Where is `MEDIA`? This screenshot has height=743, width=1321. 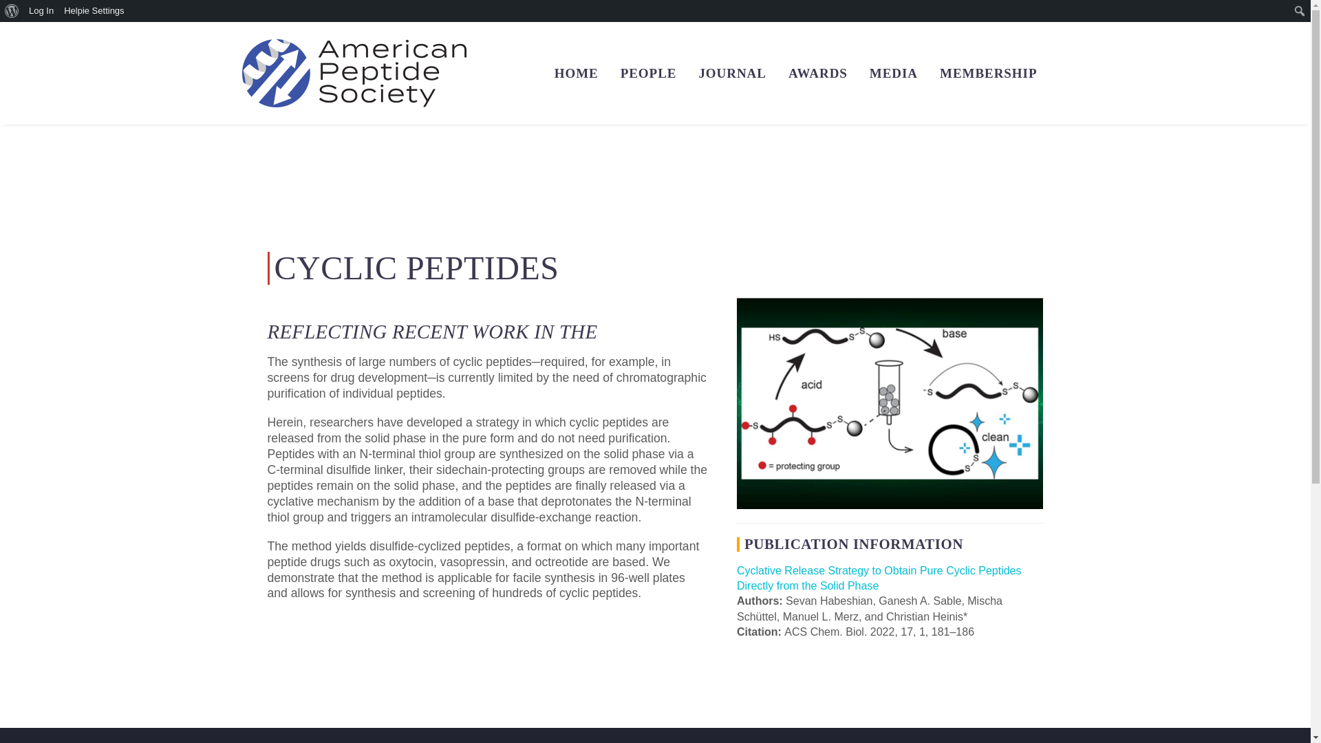 MEDIA is located at coordinates (893, 73).